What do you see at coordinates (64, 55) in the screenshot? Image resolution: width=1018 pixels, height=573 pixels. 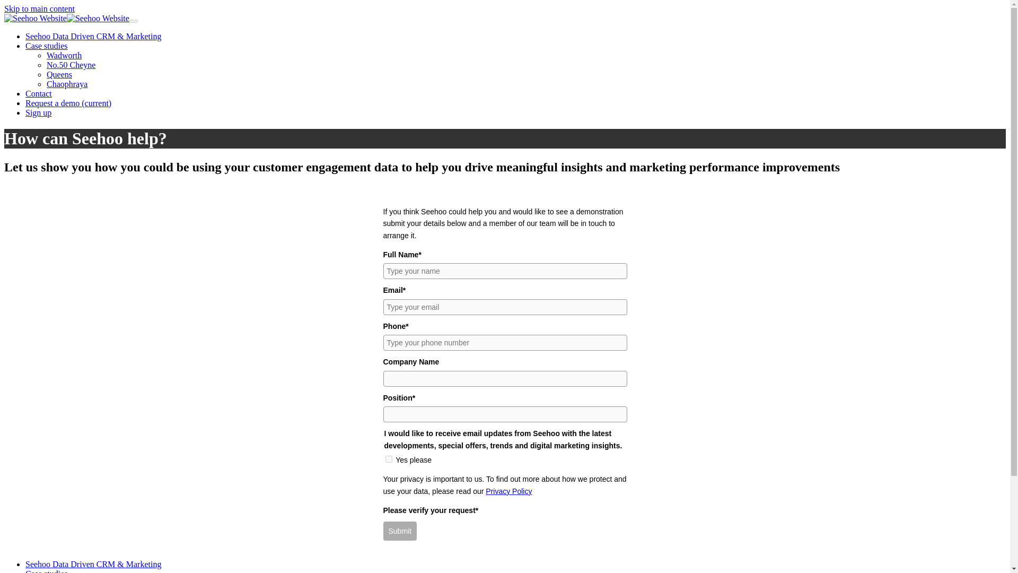 I see `Wadworth` at bounding box center [64, 55].